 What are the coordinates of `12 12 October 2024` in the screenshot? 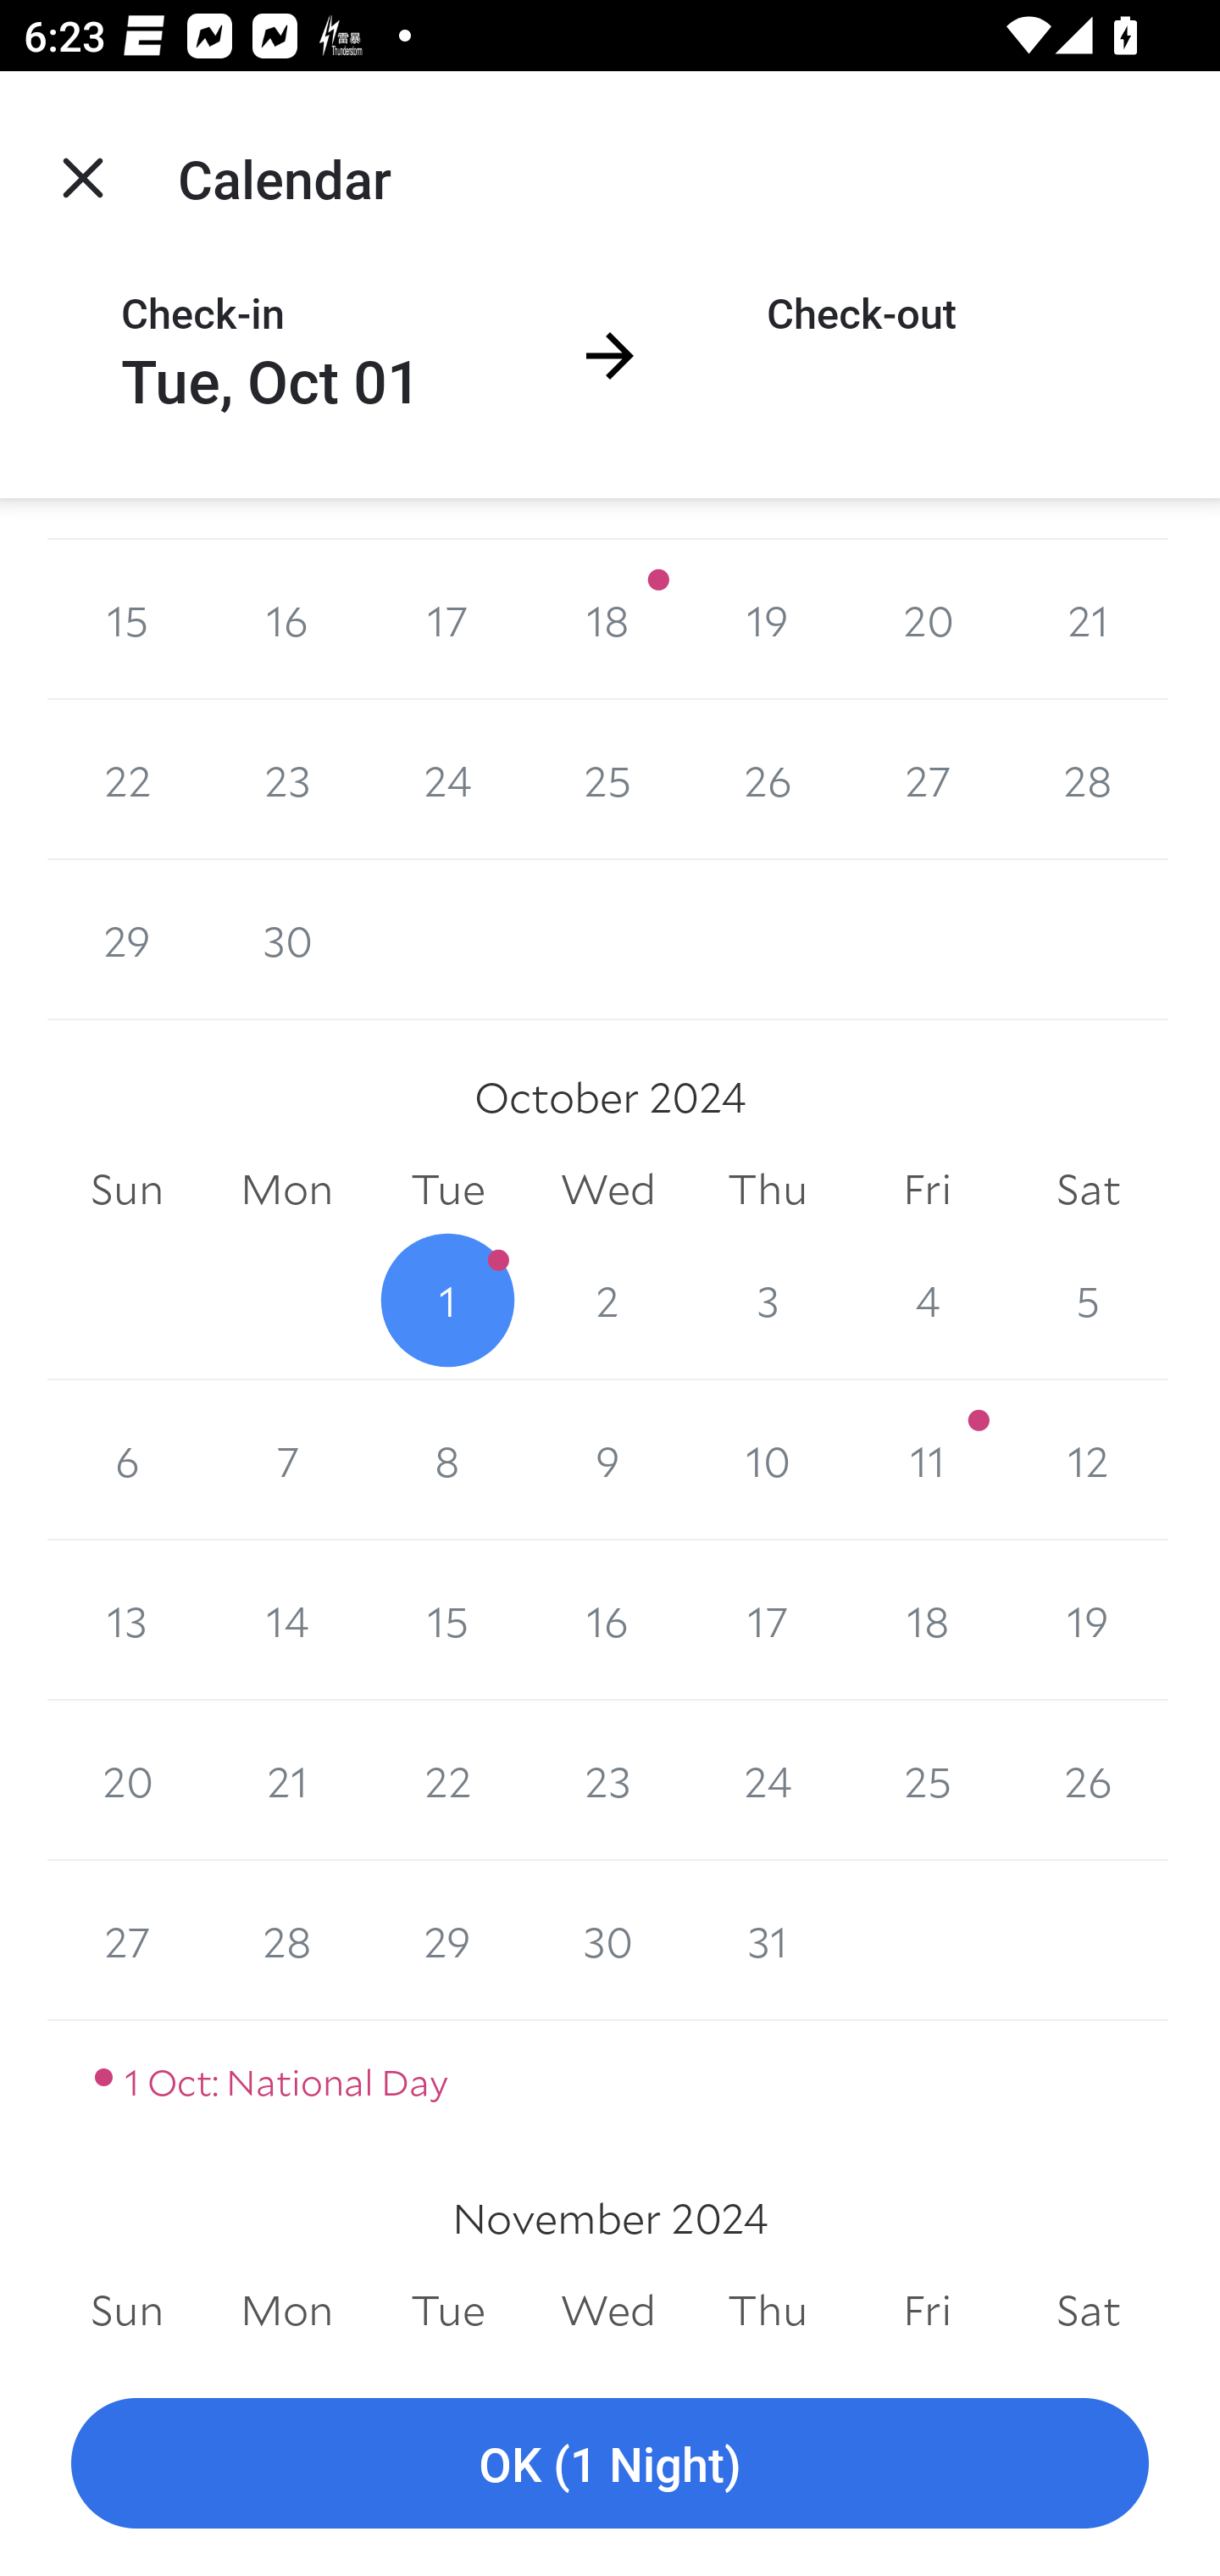 It's located at (1088, 1460).